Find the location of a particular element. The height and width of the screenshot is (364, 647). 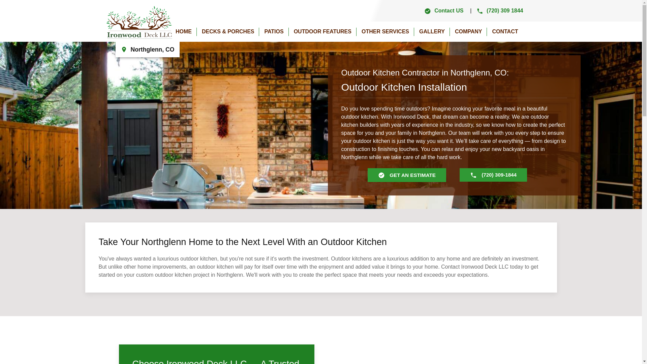

HOME is located at coordinates (183, 32).